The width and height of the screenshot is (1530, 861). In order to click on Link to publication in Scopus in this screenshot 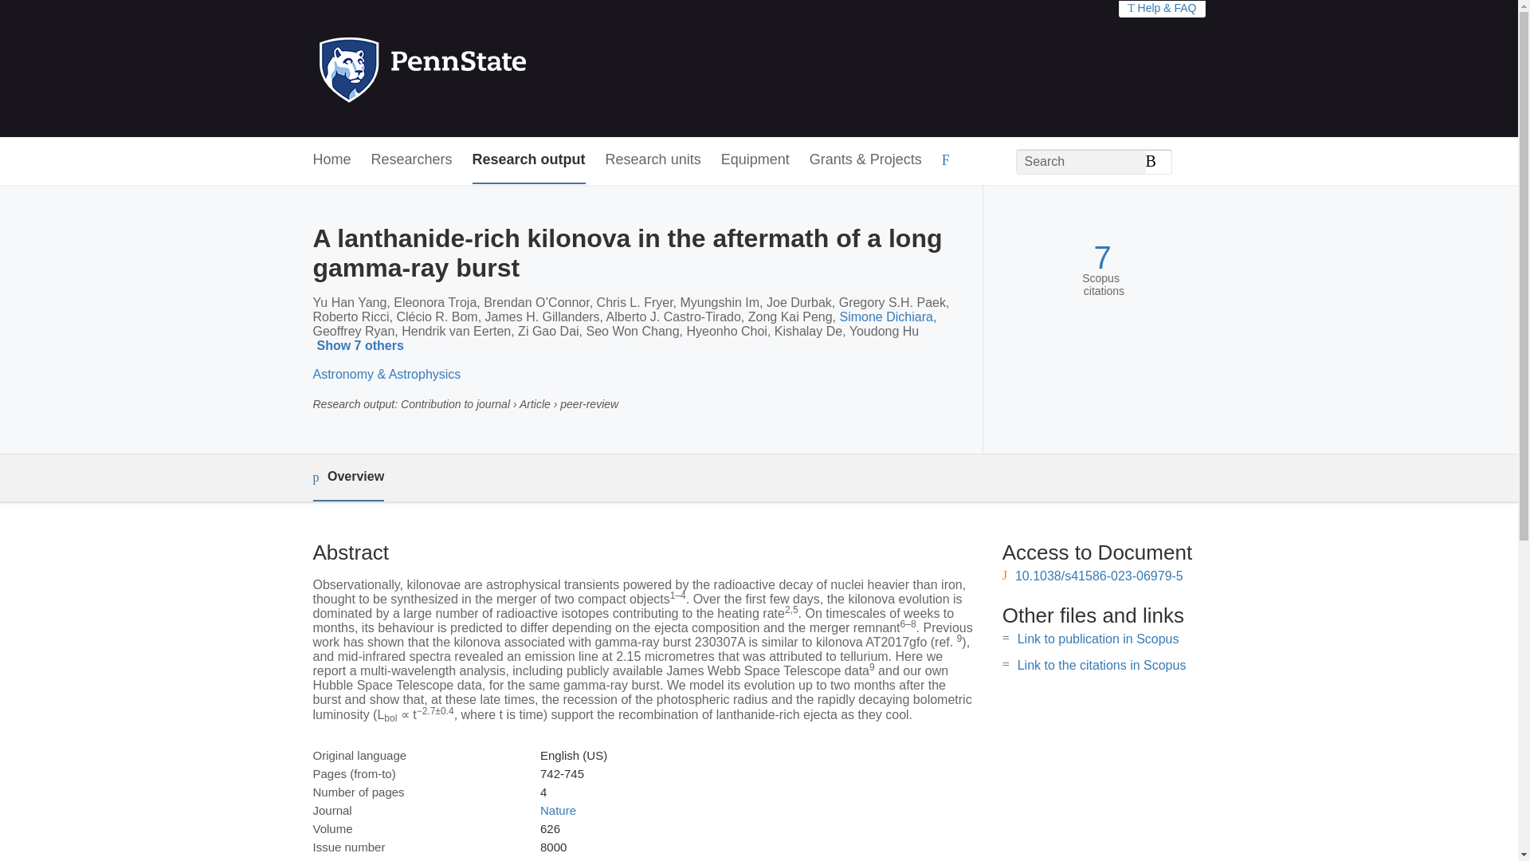, I will do `click(1098, 639)`.